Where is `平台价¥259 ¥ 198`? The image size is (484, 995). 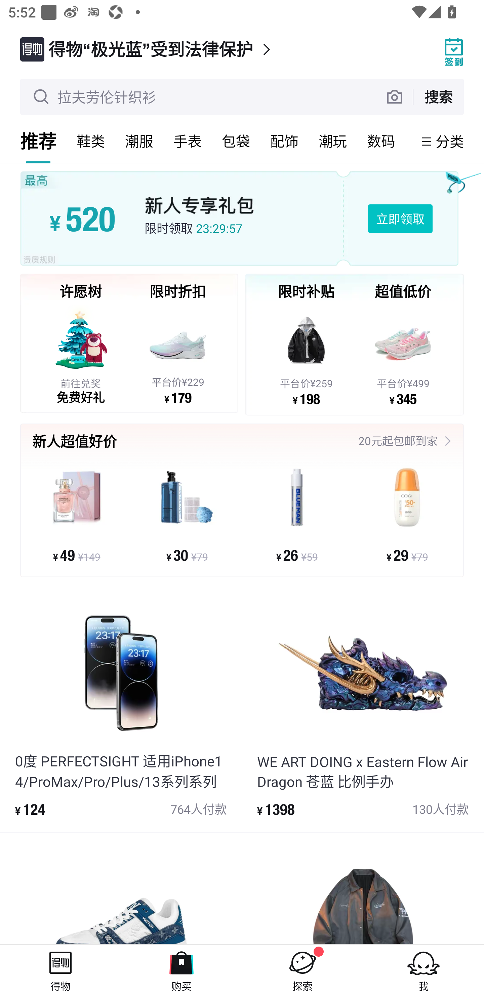 平台价¥259 ¥ 198 is located at coordinates (306, 355).